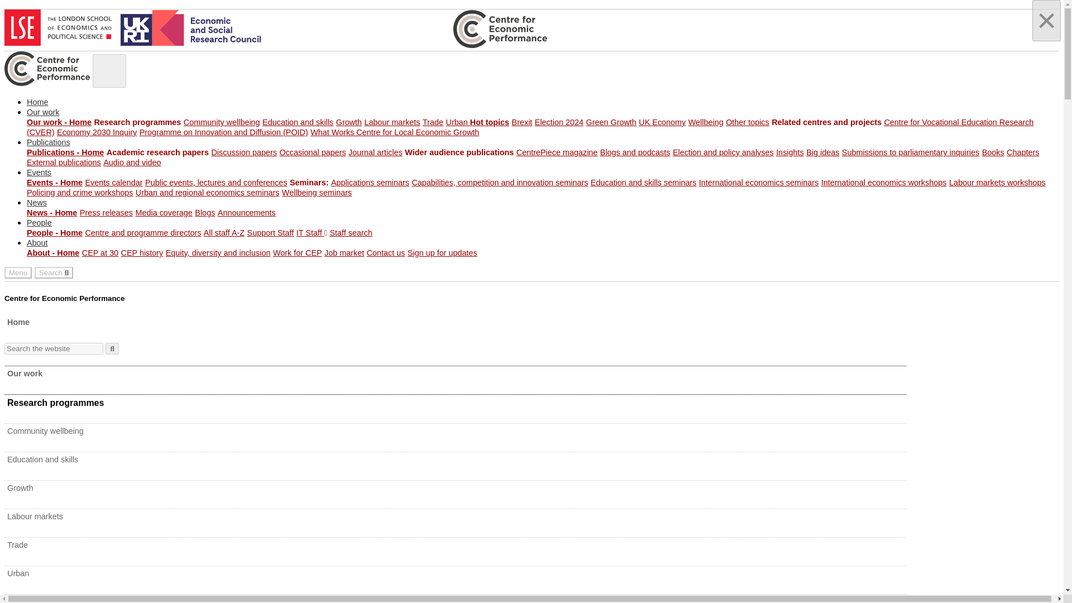 This screenshot has height=603, width=1072. I want to click on Publications, so click(49, 142).